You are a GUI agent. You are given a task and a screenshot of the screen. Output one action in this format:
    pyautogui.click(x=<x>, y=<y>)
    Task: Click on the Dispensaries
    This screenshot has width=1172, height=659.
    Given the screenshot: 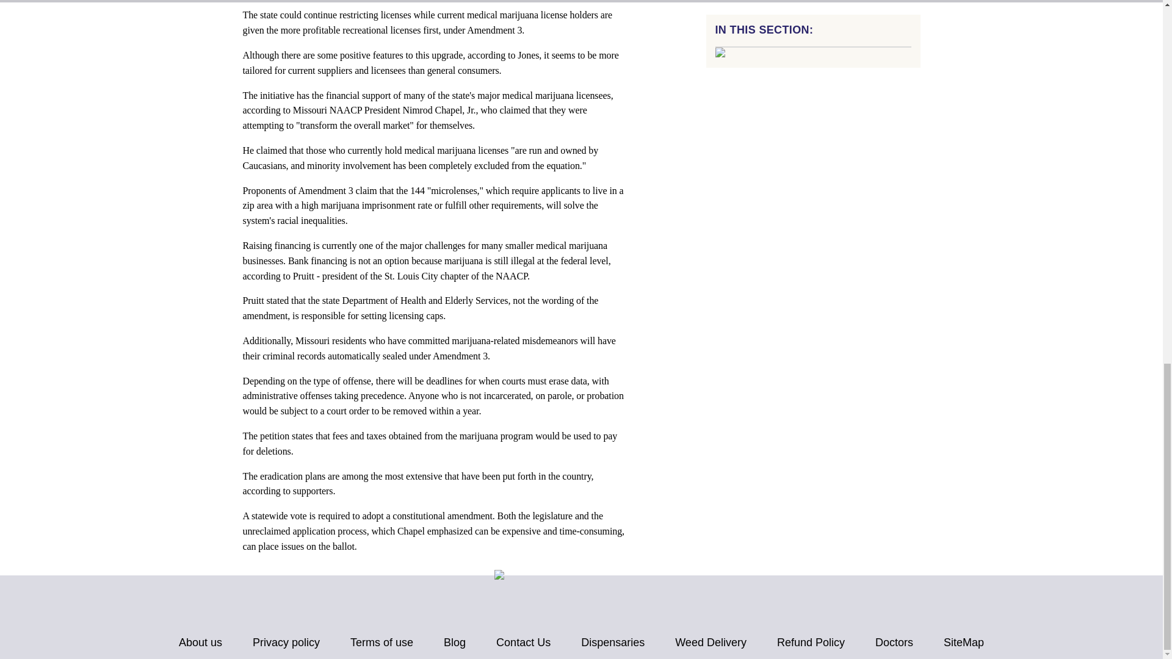 What is the action you would take?
    pyautogui.click(x=613, y=643)
    